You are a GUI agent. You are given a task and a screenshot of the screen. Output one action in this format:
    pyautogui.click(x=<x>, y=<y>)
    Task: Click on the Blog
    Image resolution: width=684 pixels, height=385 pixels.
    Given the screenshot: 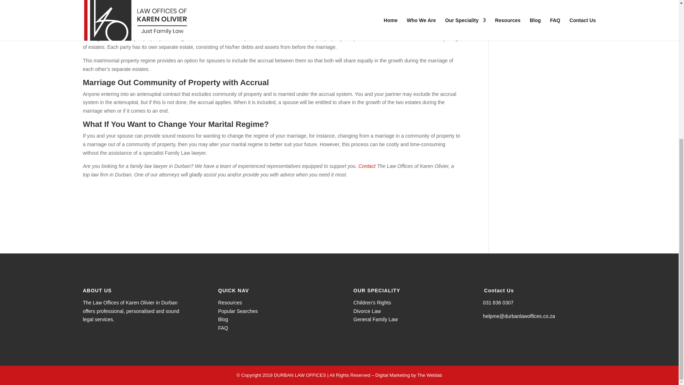 What is the action you would take?
    pyautogui.click(x=223, y=319)
    